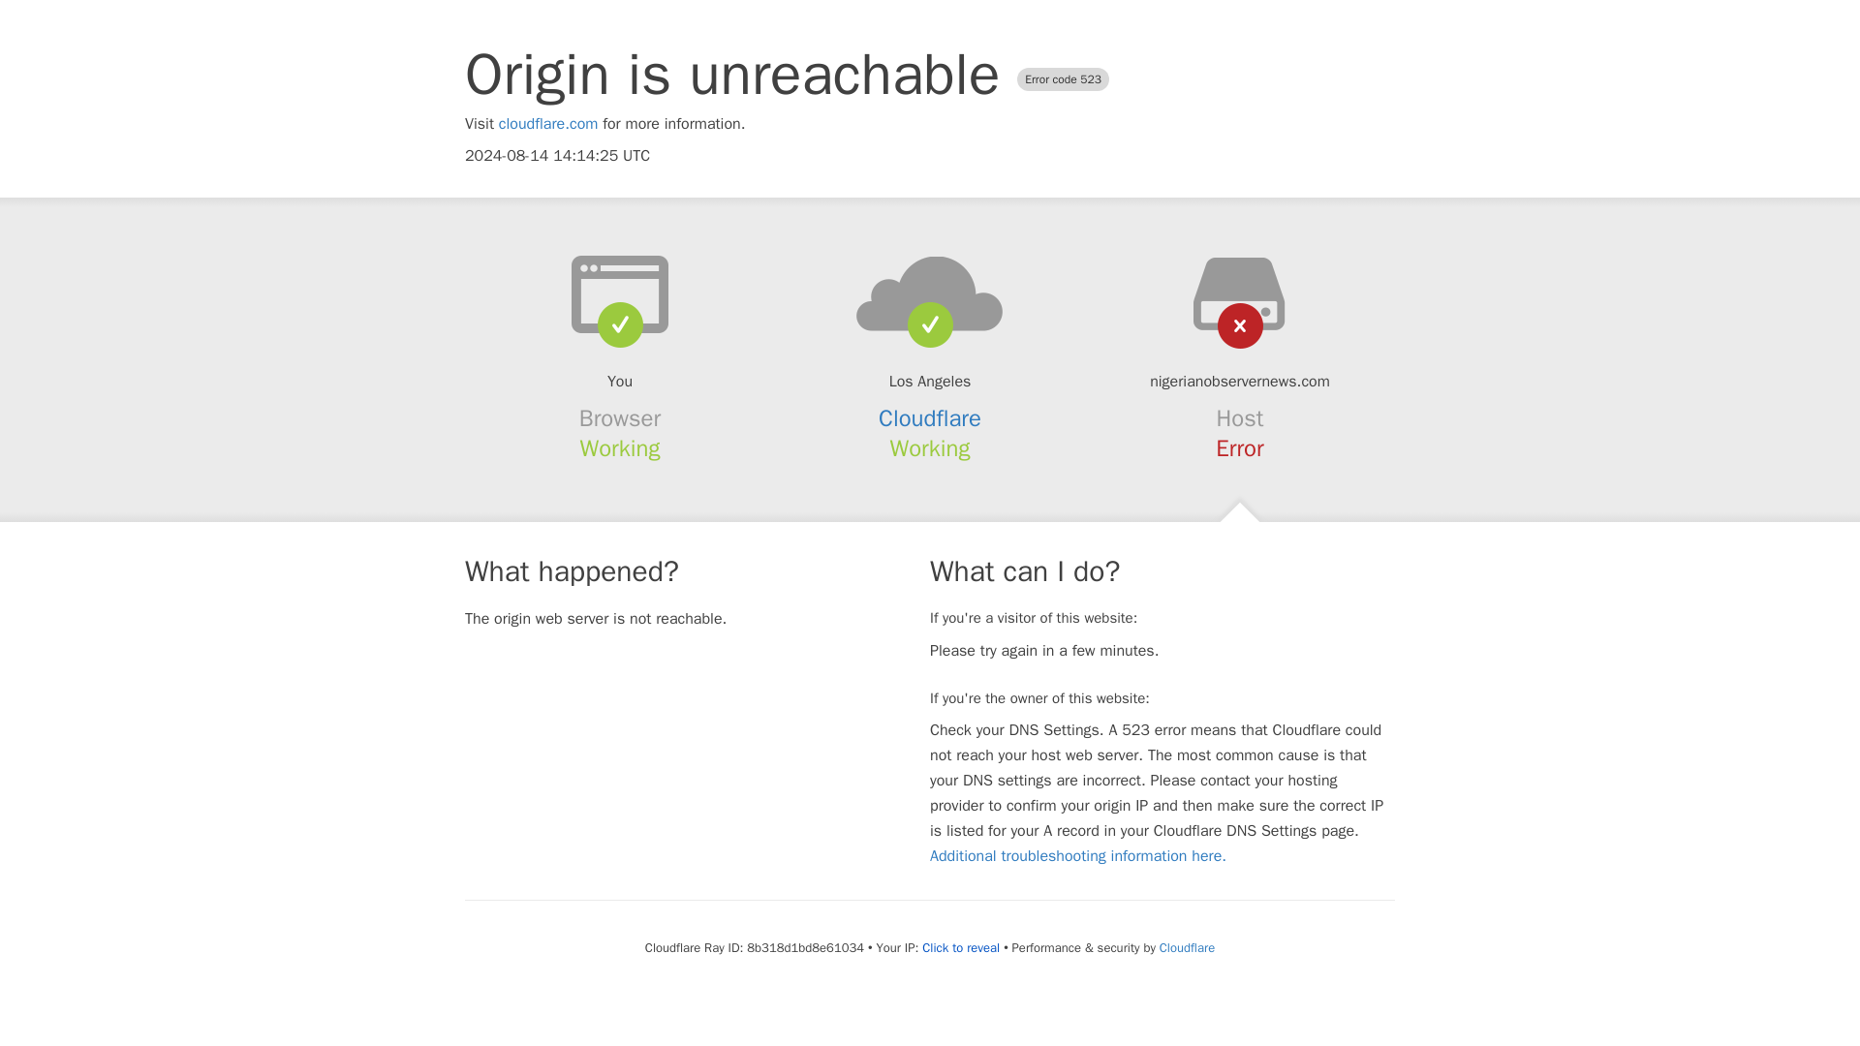 The width and height of the screenshot is (1860, 1046). Describe the element at coordinates (961, 947) in the screenshot. I see `Click to reveal` at that location.